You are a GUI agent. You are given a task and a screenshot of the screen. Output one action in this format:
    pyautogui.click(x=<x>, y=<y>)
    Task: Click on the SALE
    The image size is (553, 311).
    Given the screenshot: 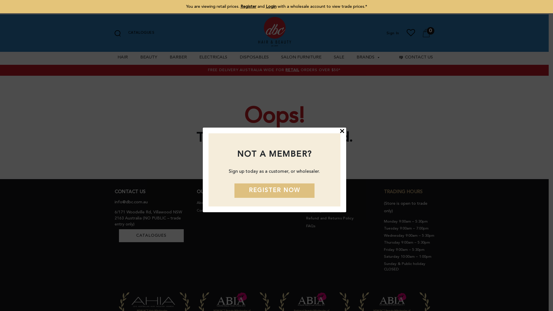 What is the action you would take?
    pyautogui.click(x=338, y=58)
    